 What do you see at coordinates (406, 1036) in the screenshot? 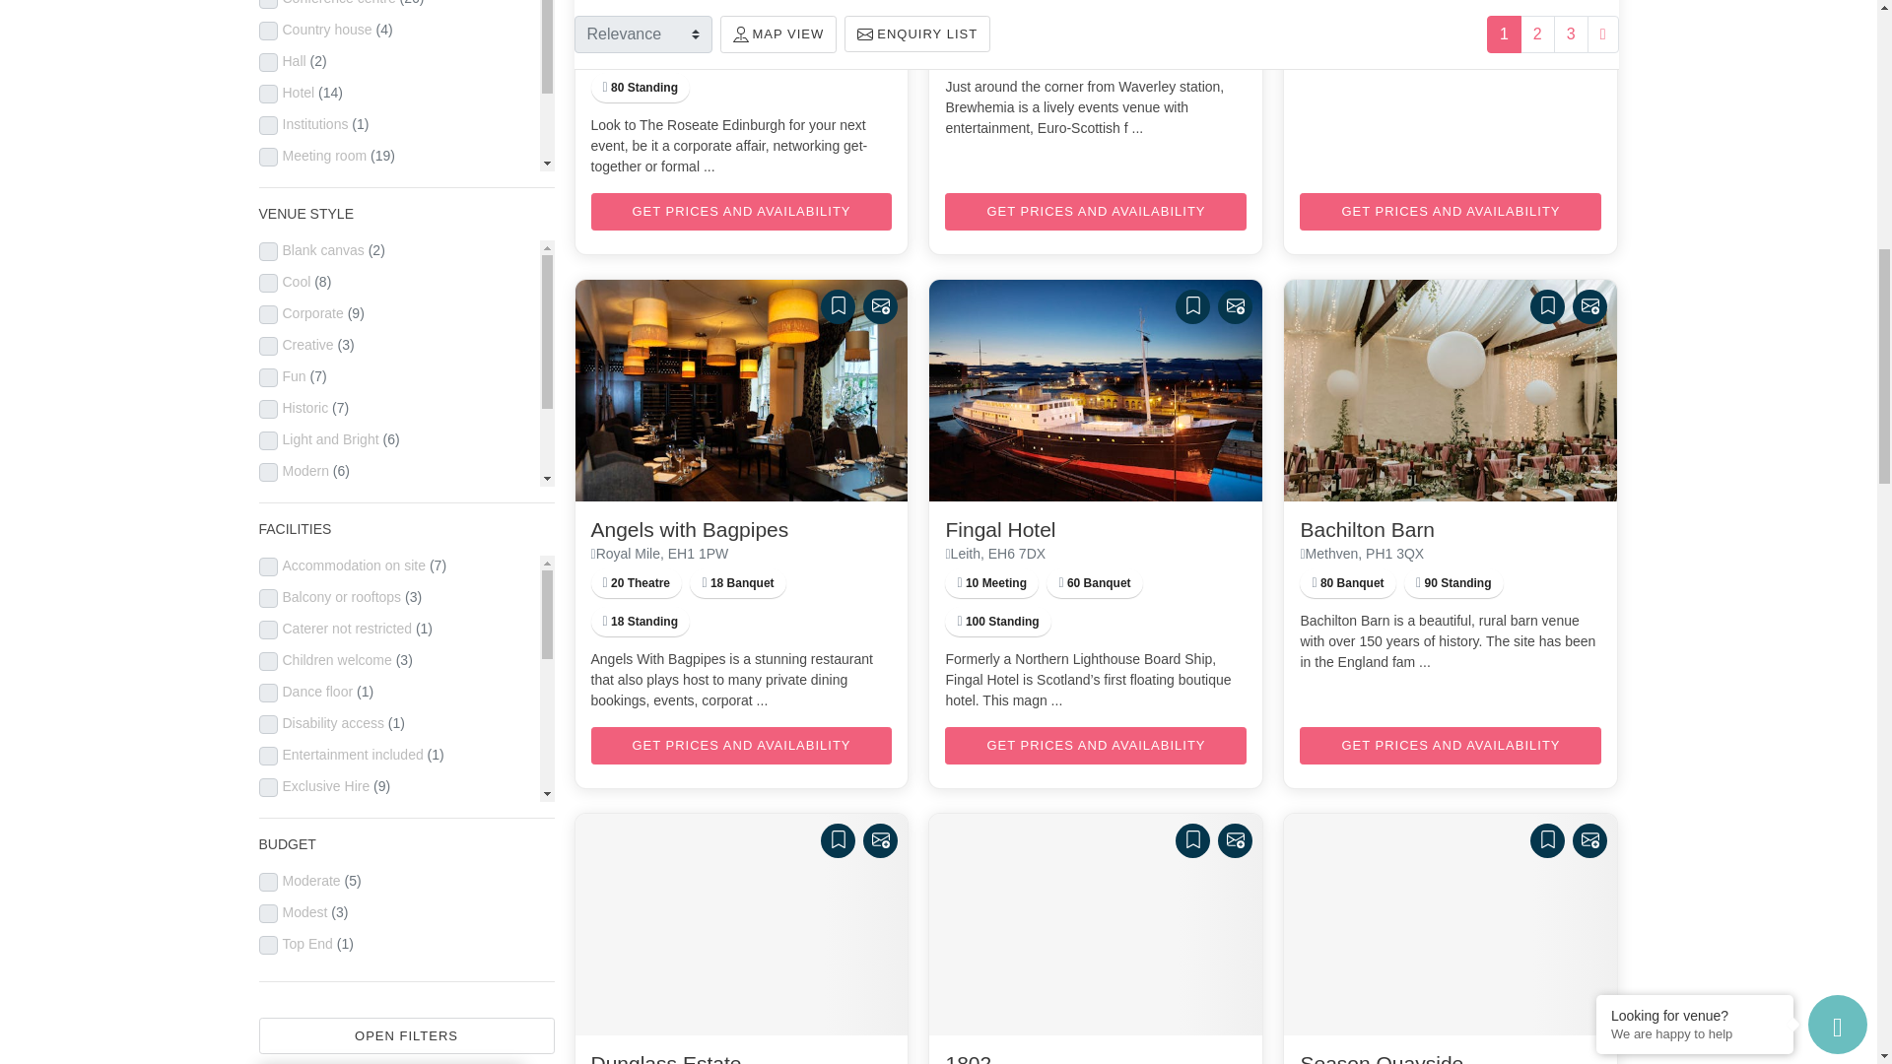
I see `OPEN FILTERS` at bounding box center [406, 1036].